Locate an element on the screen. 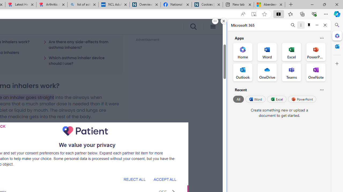 The width and height of the screenshot is (343, 192). More options. is located at coordinates (215, 21).